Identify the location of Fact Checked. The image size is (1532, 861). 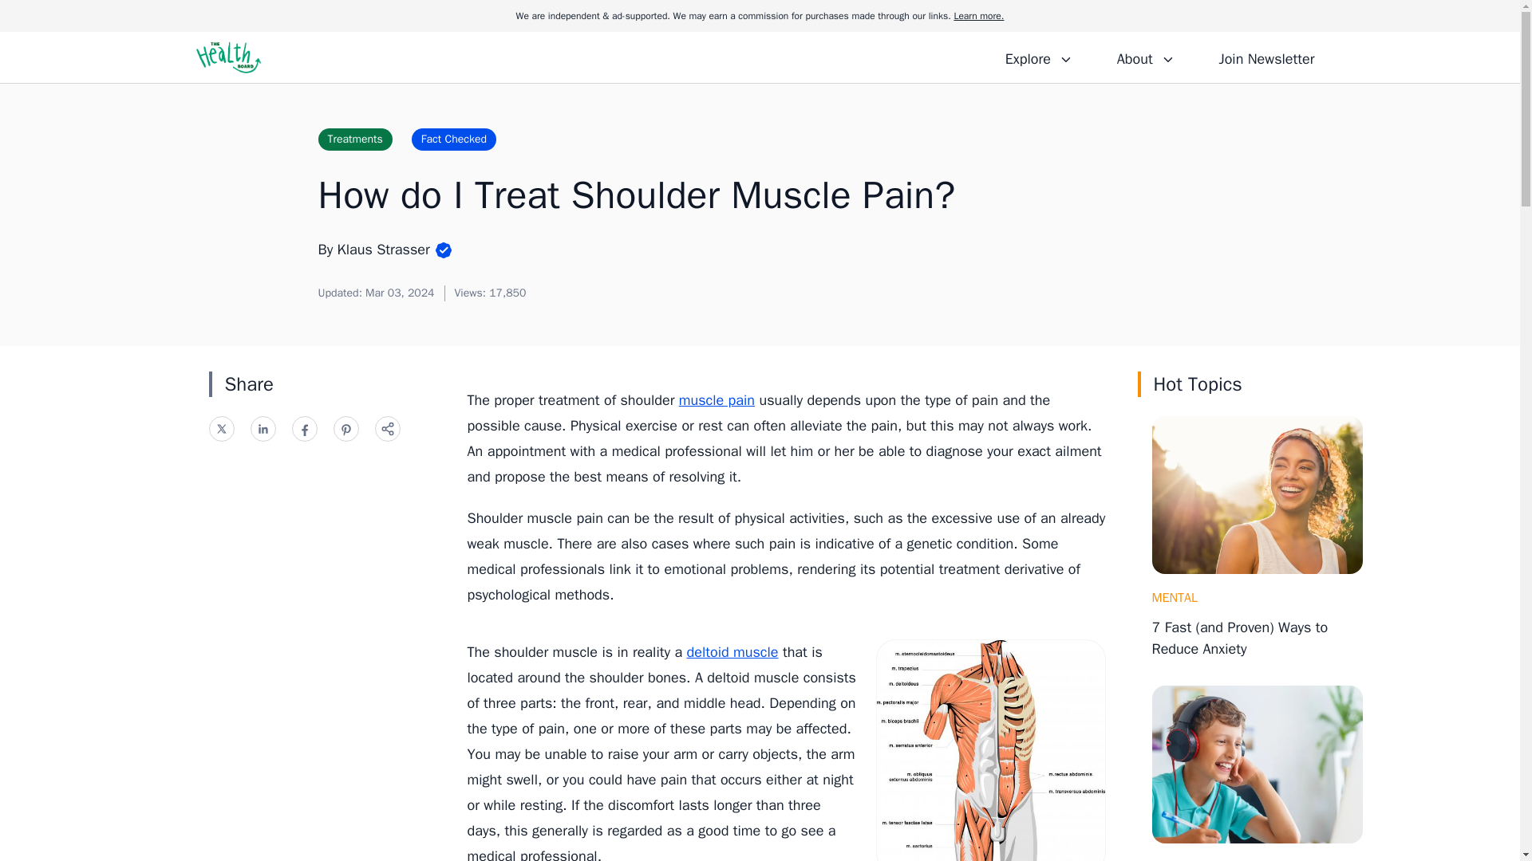
(454, 139).